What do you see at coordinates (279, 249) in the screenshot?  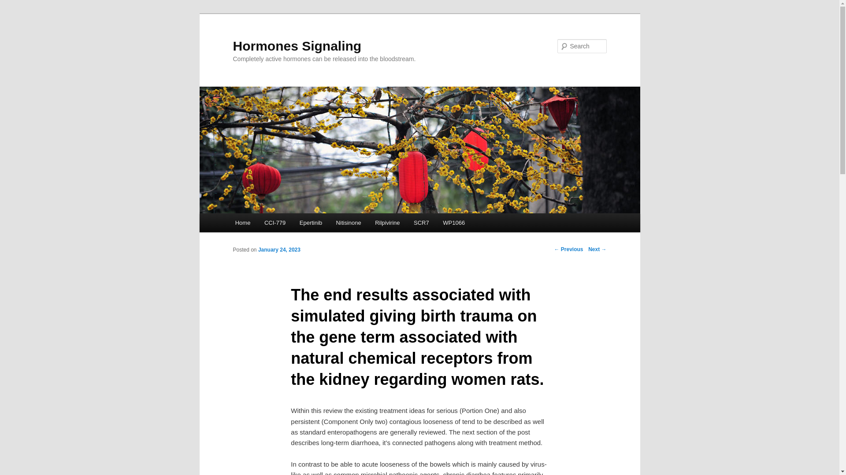 I see `6:41 am` at bounding box center [279, 249].